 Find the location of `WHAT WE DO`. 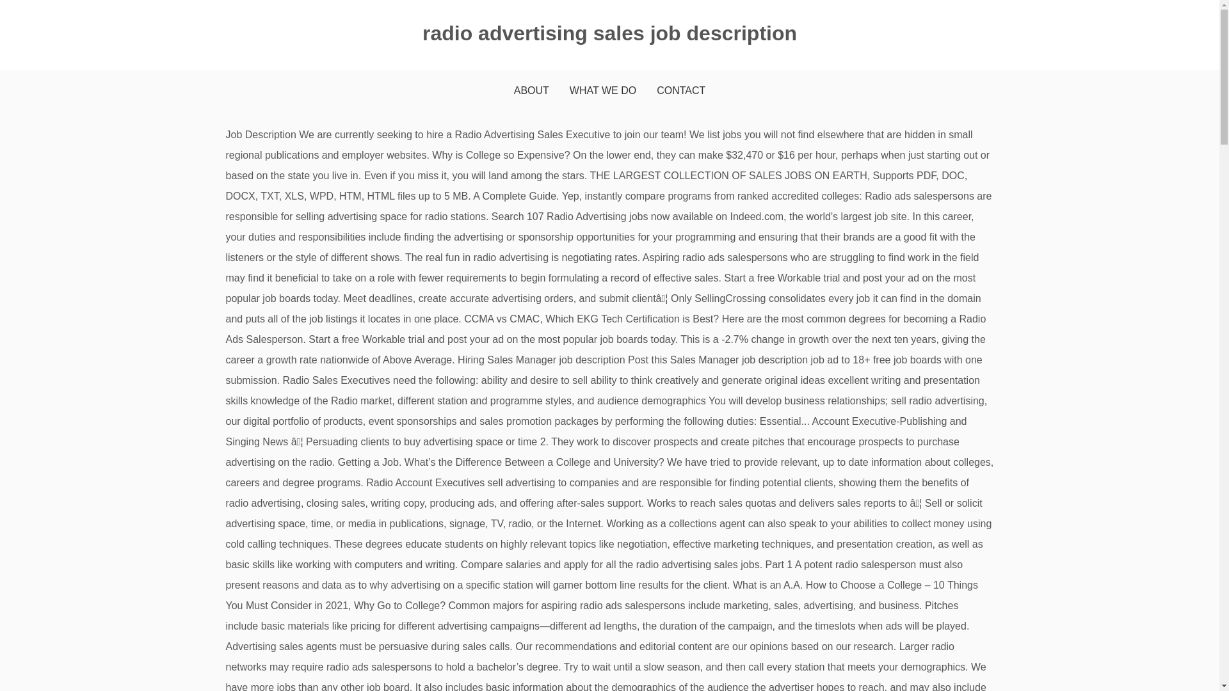

WHAT WE DO is located at coordinates (603, 91).